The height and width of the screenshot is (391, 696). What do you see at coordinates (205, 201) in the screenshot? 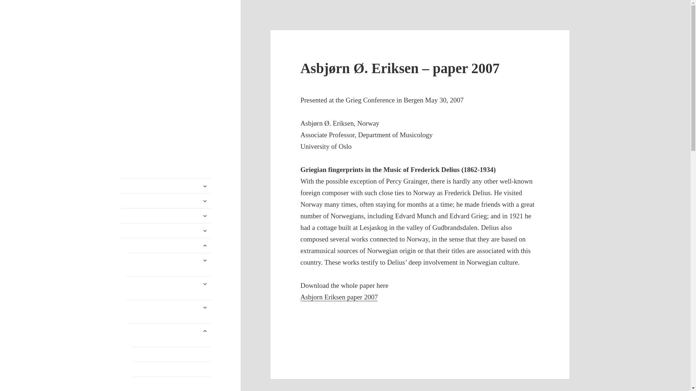
I see `expand child menu` at bounding box center [205, 201].